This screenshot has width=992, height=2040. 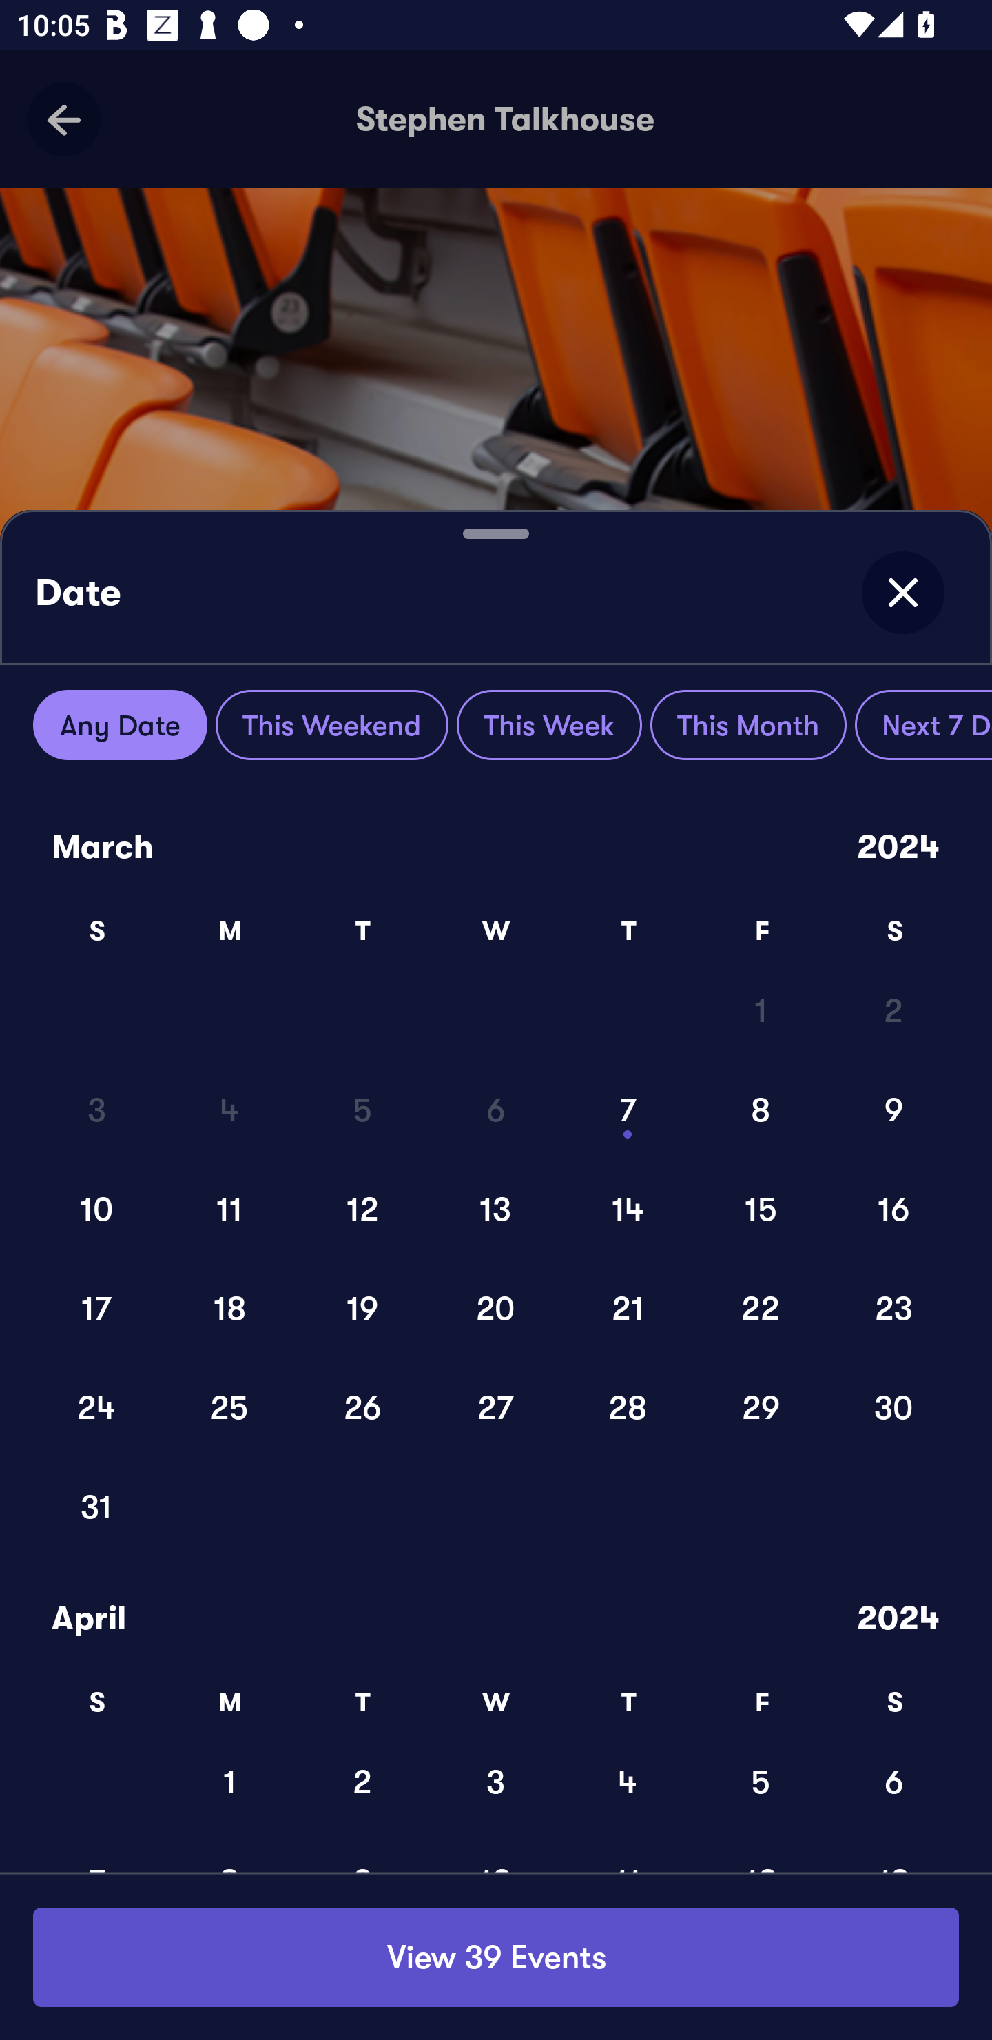 I want to click on  Thursday 28 March 2024  28, so click(x=628, y=1407).